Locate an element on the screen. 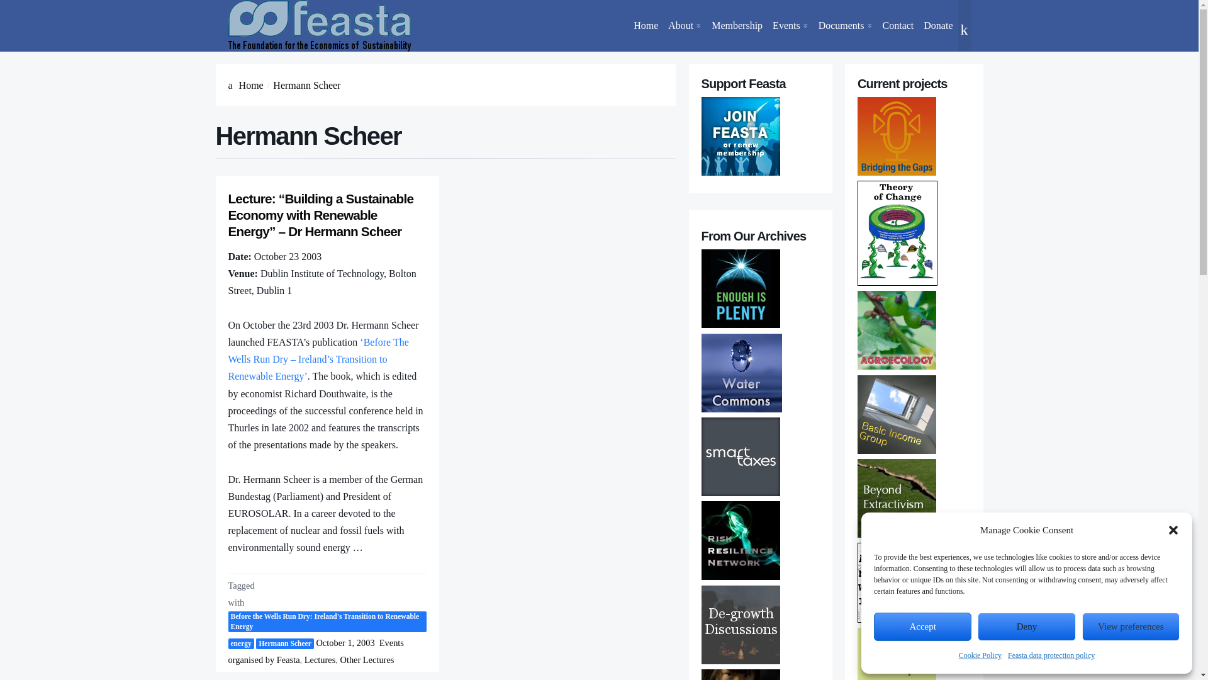 This screenshot has height=680, width=1208. Feasta data protection policy is located at coordinates (1051, 656).